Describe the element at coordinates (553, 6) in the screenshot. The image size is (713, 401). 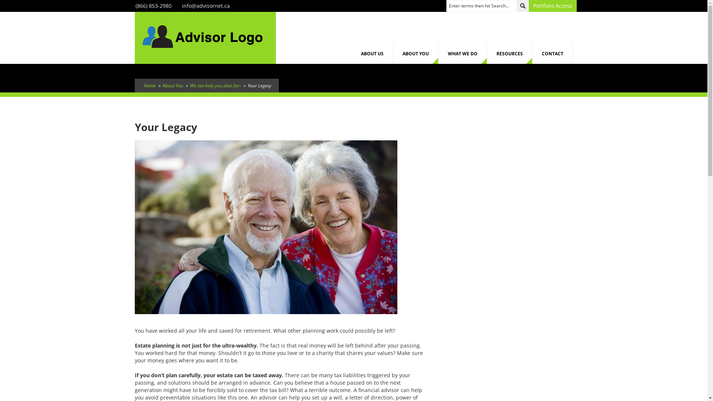
I see `Portfolio Access` at that location.